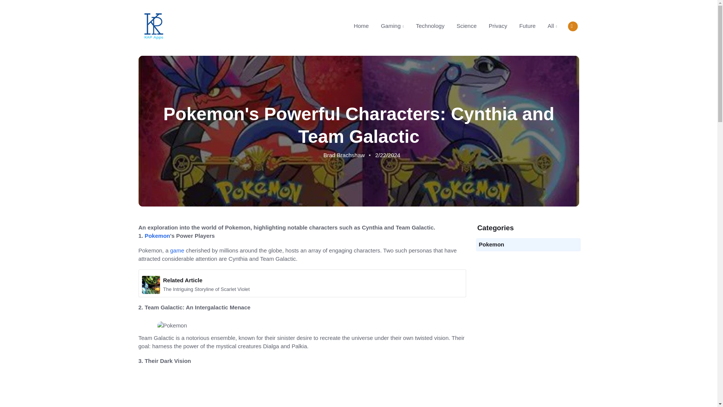 The width and height of the screenshot is (723, 407). I want to click on Gaming, so click(492, 244).